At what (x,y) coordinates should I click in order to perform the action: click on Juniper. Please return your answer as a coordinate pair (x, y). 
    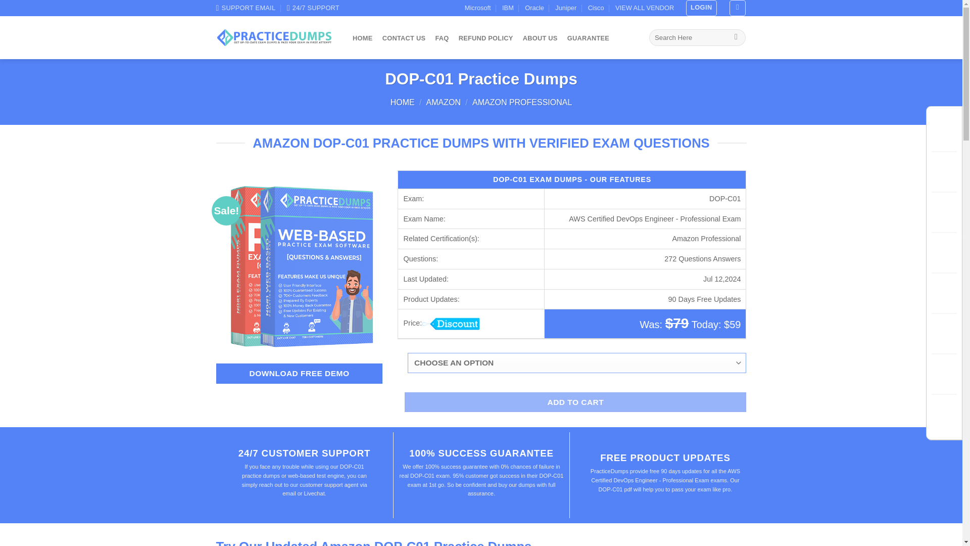
    Looking at the image, I should click on (565, 8).